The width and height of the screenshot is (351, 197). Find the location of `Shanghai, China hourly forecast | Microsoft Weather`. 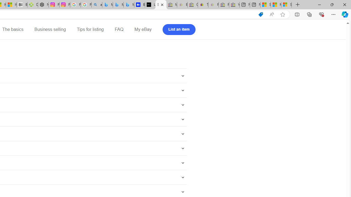

Shanghai, China hourly forecast | Microsoft Weather is located at coordinates (265, 5).